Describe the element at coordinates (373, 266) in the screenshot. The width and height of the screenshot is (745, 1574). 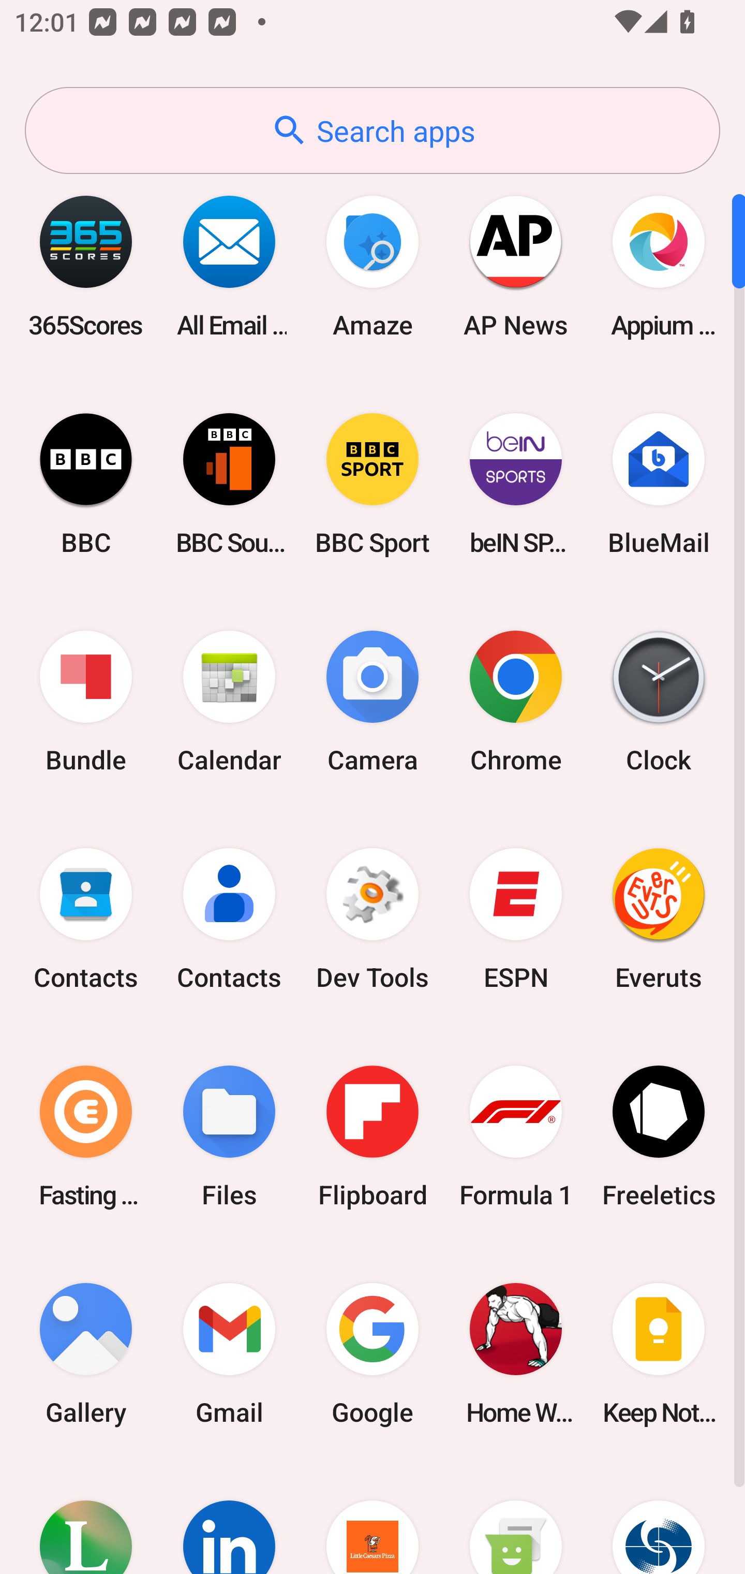
I see `Amaze` at that location.